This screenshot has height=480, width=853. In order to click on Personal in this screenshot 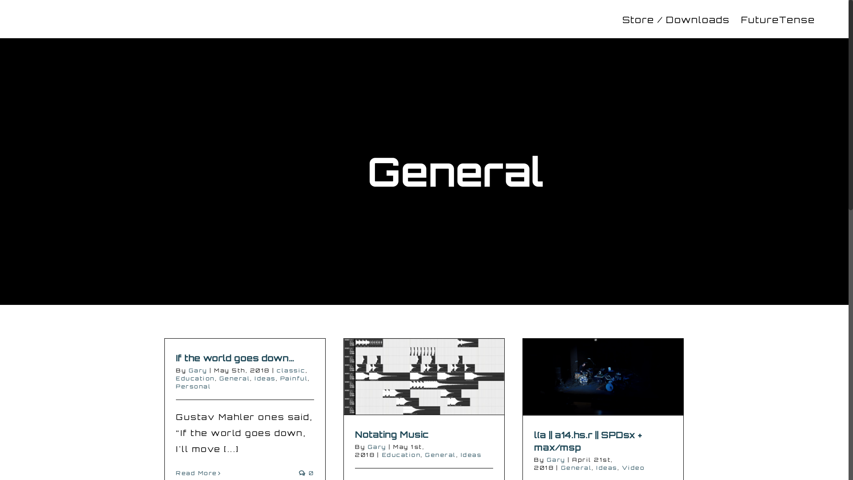, I will do `click(194, 387)`.